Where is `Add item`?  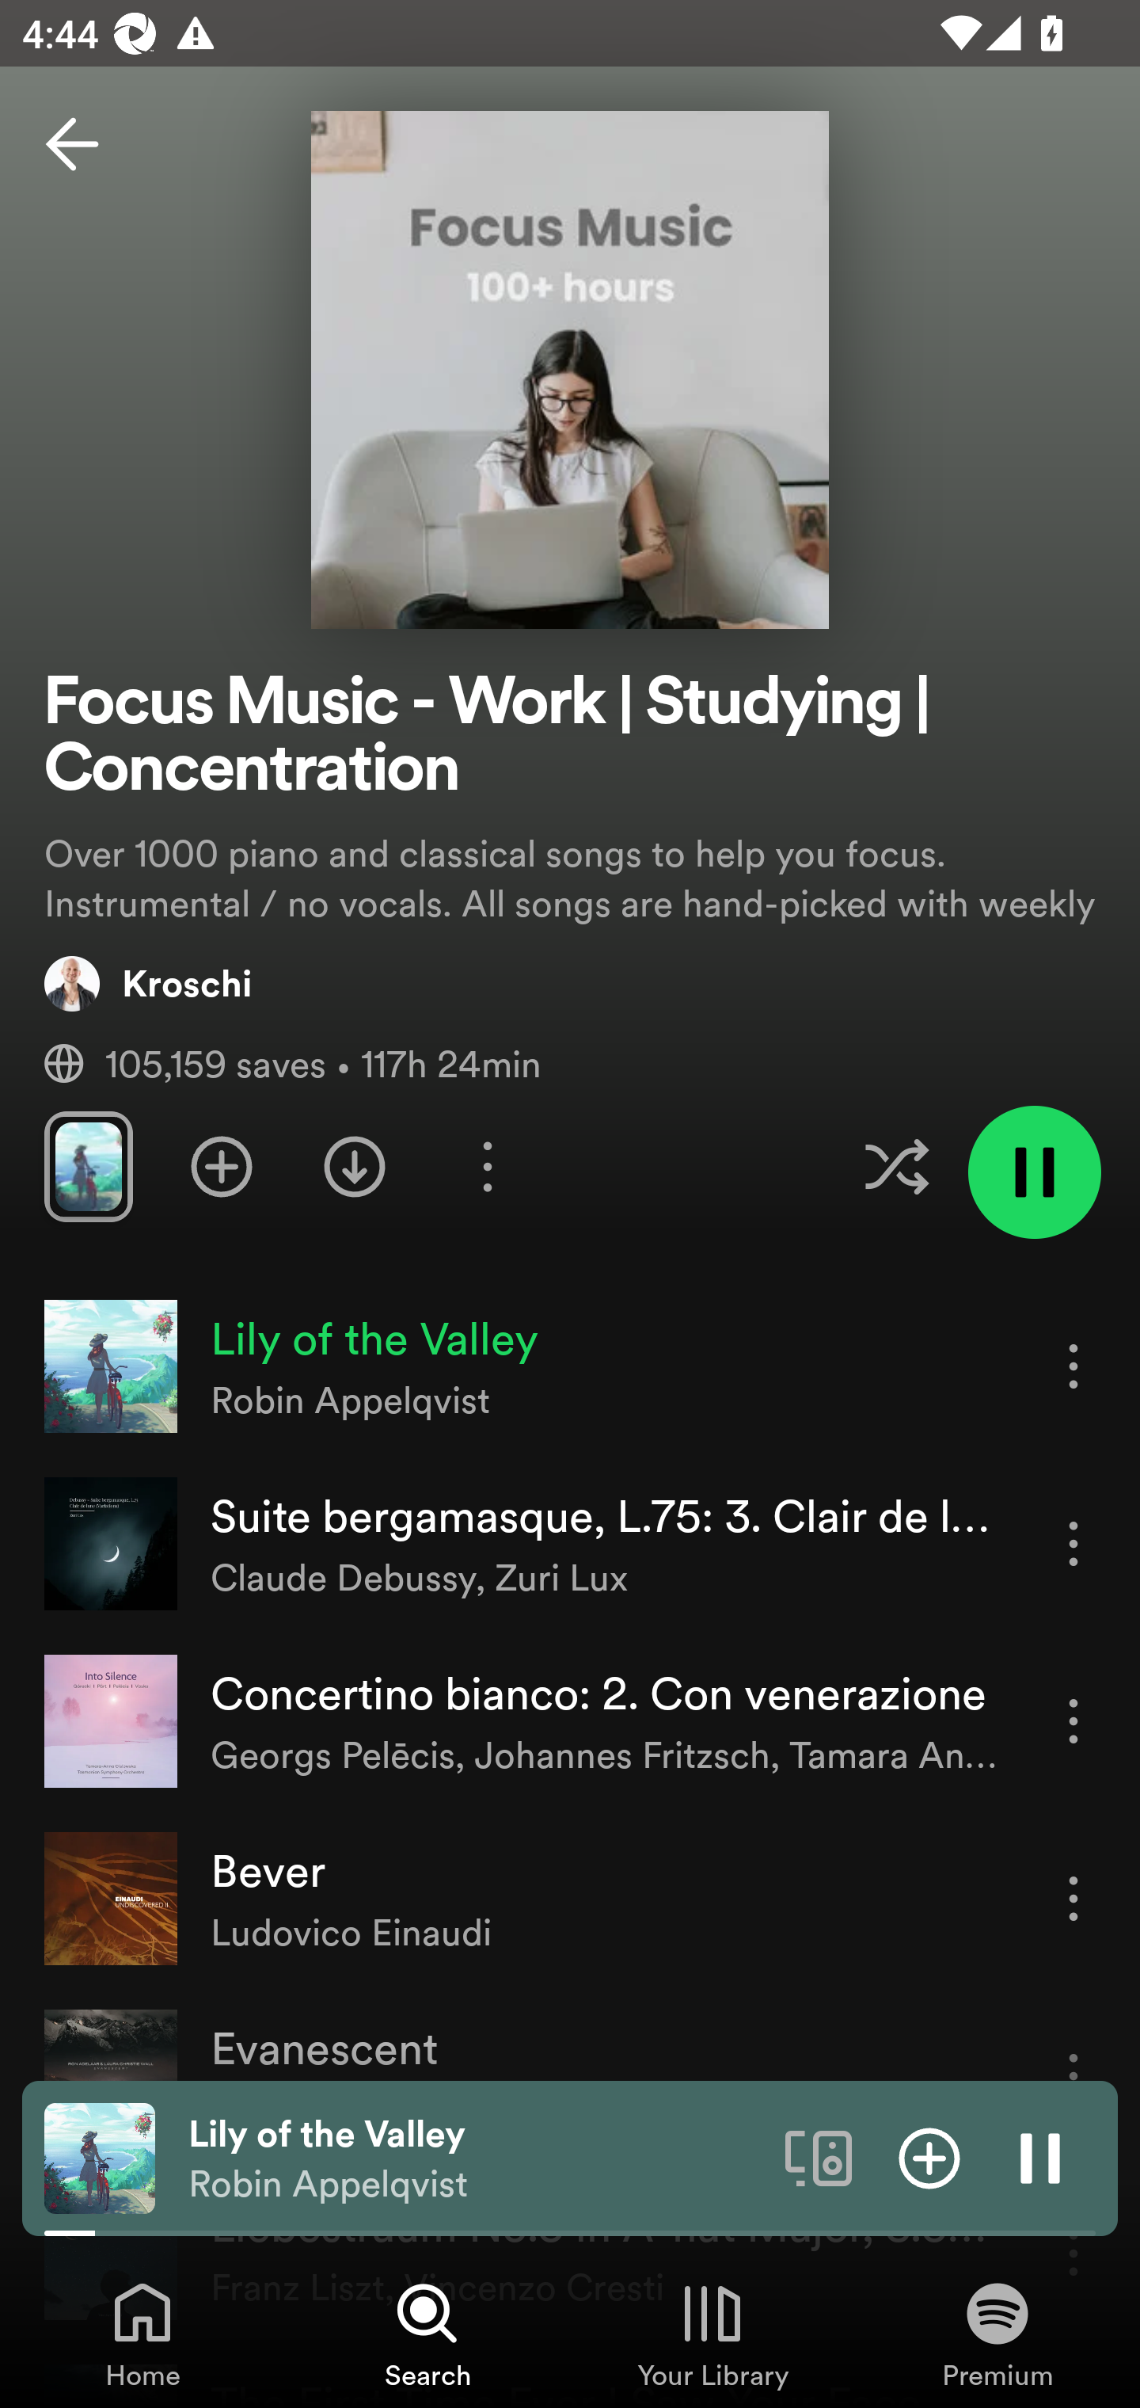
Add item is located at coordinates (929, 2157).